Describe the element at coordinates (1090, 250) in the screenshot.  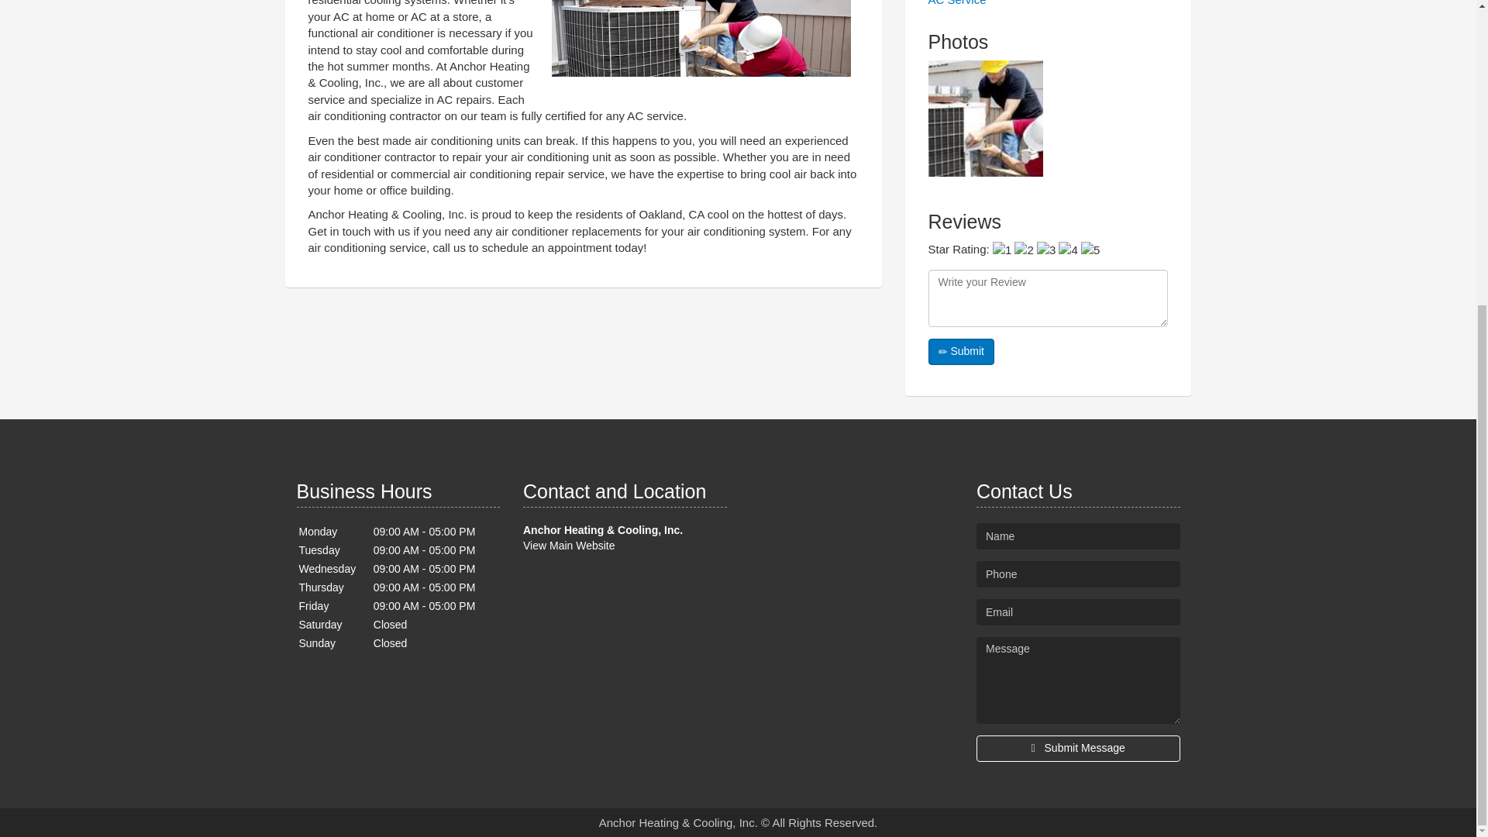
I see `gorgeous` at that location.